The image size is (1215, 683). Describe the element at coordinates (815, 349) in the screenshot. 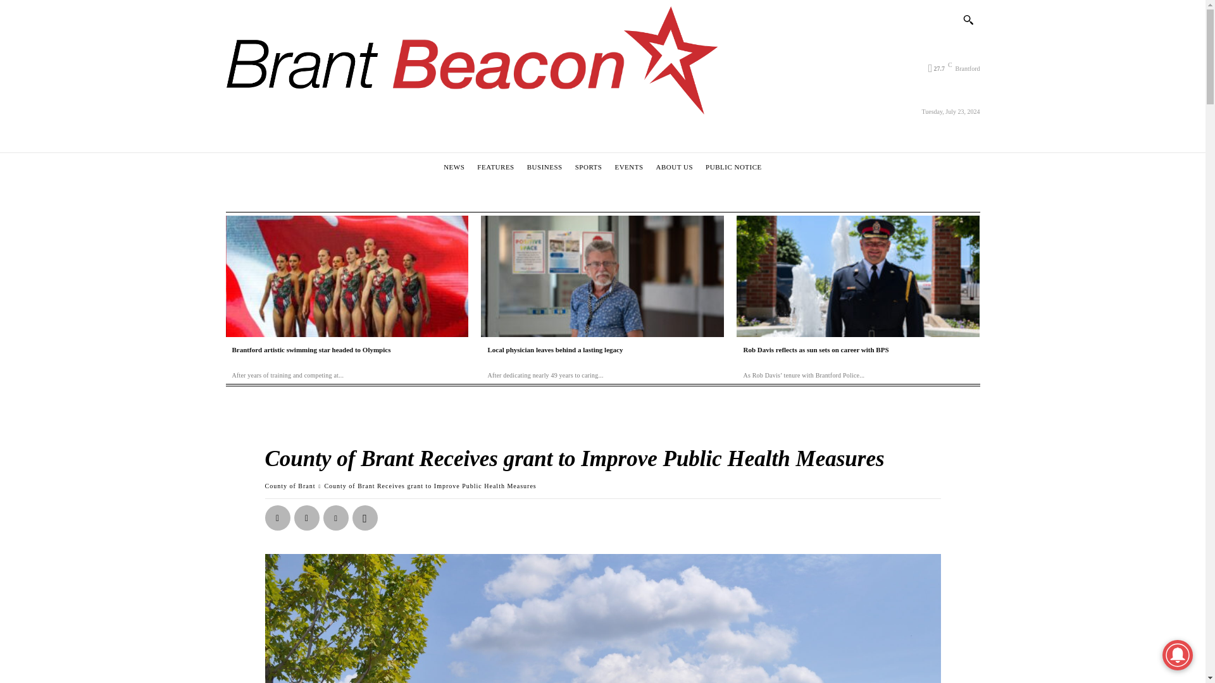

I see `Rob Davis reflects as sun sets on career with BPS` at that location.